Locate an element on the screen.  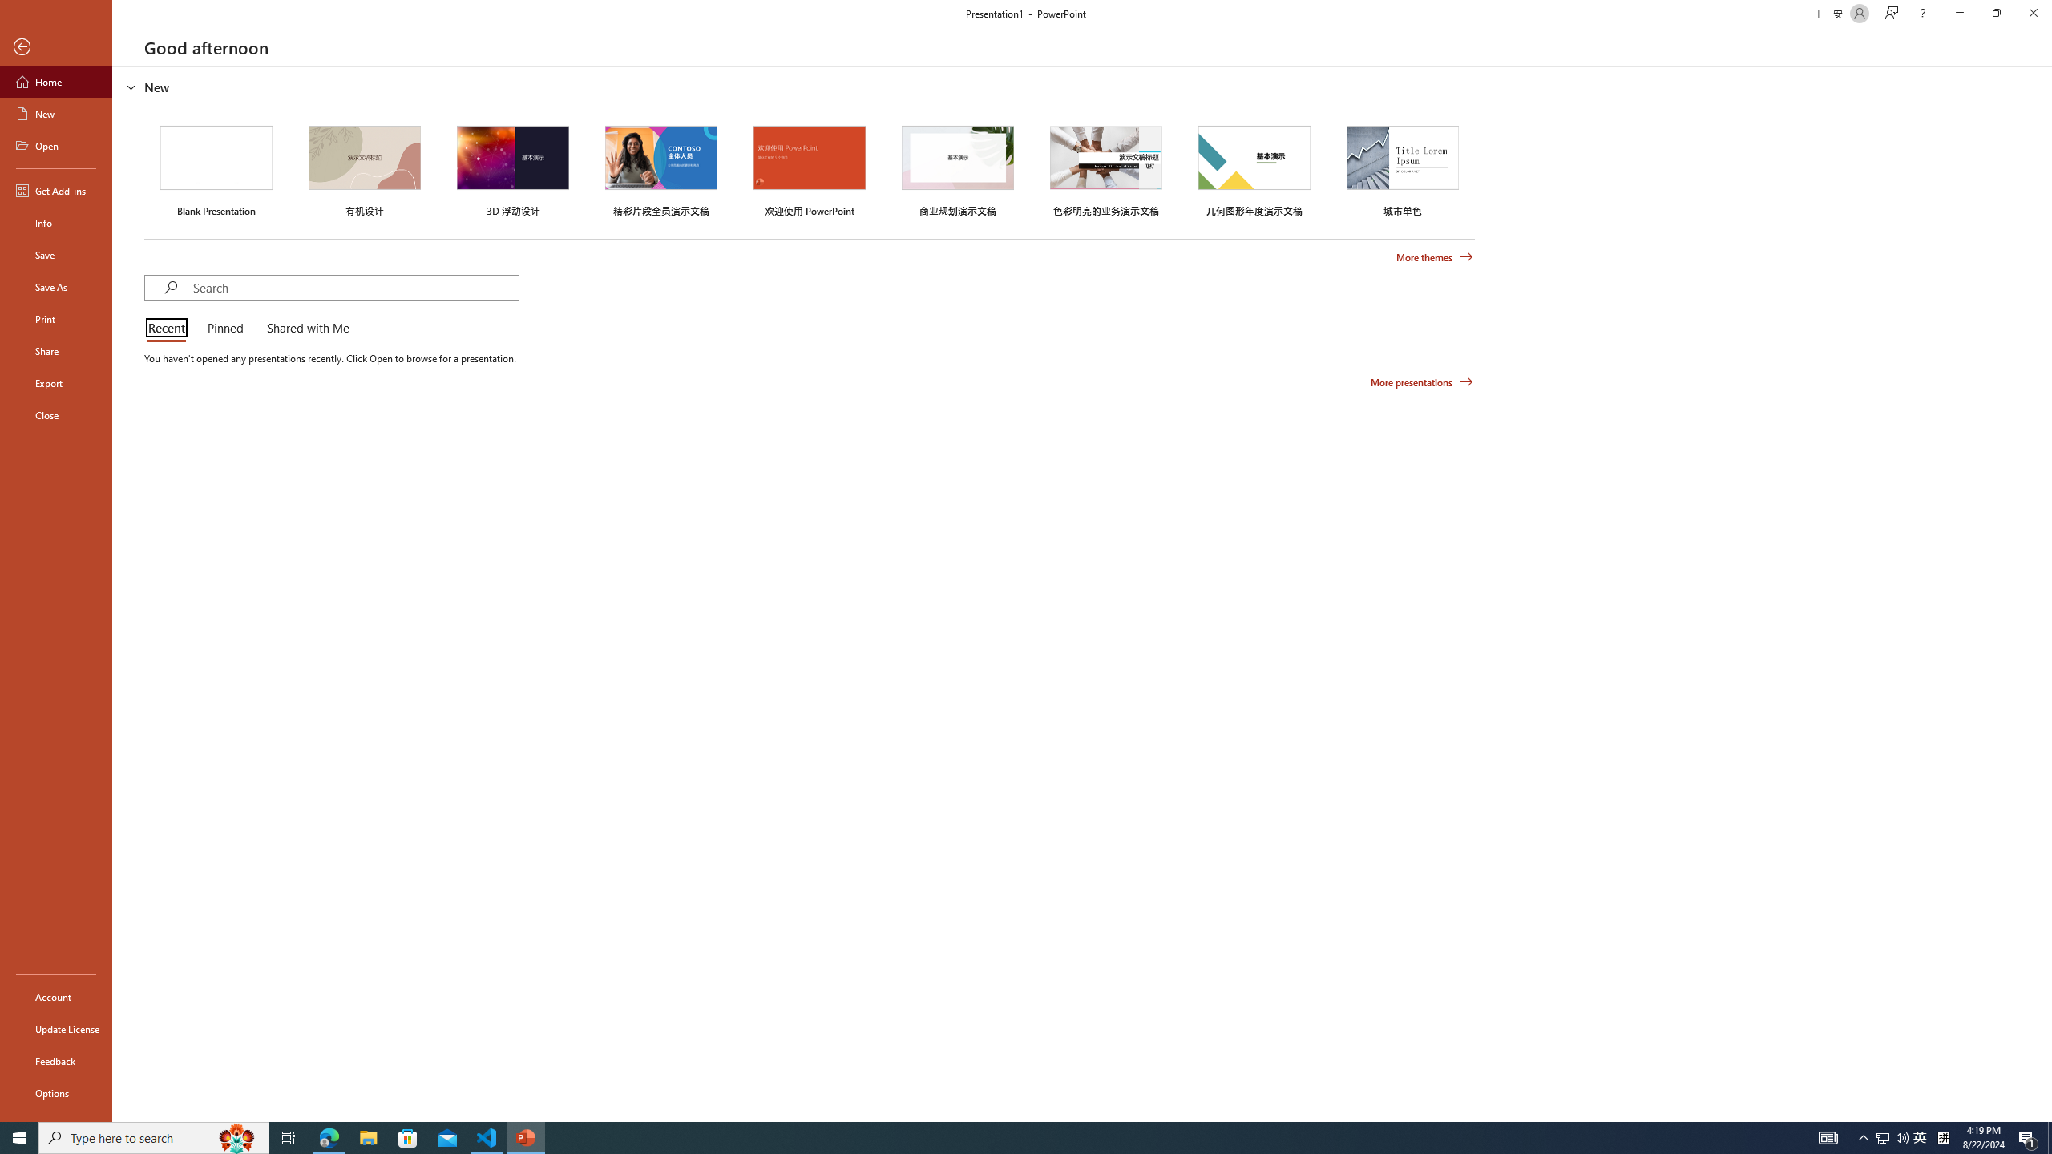
Close is located at coordinates (2033, 14).